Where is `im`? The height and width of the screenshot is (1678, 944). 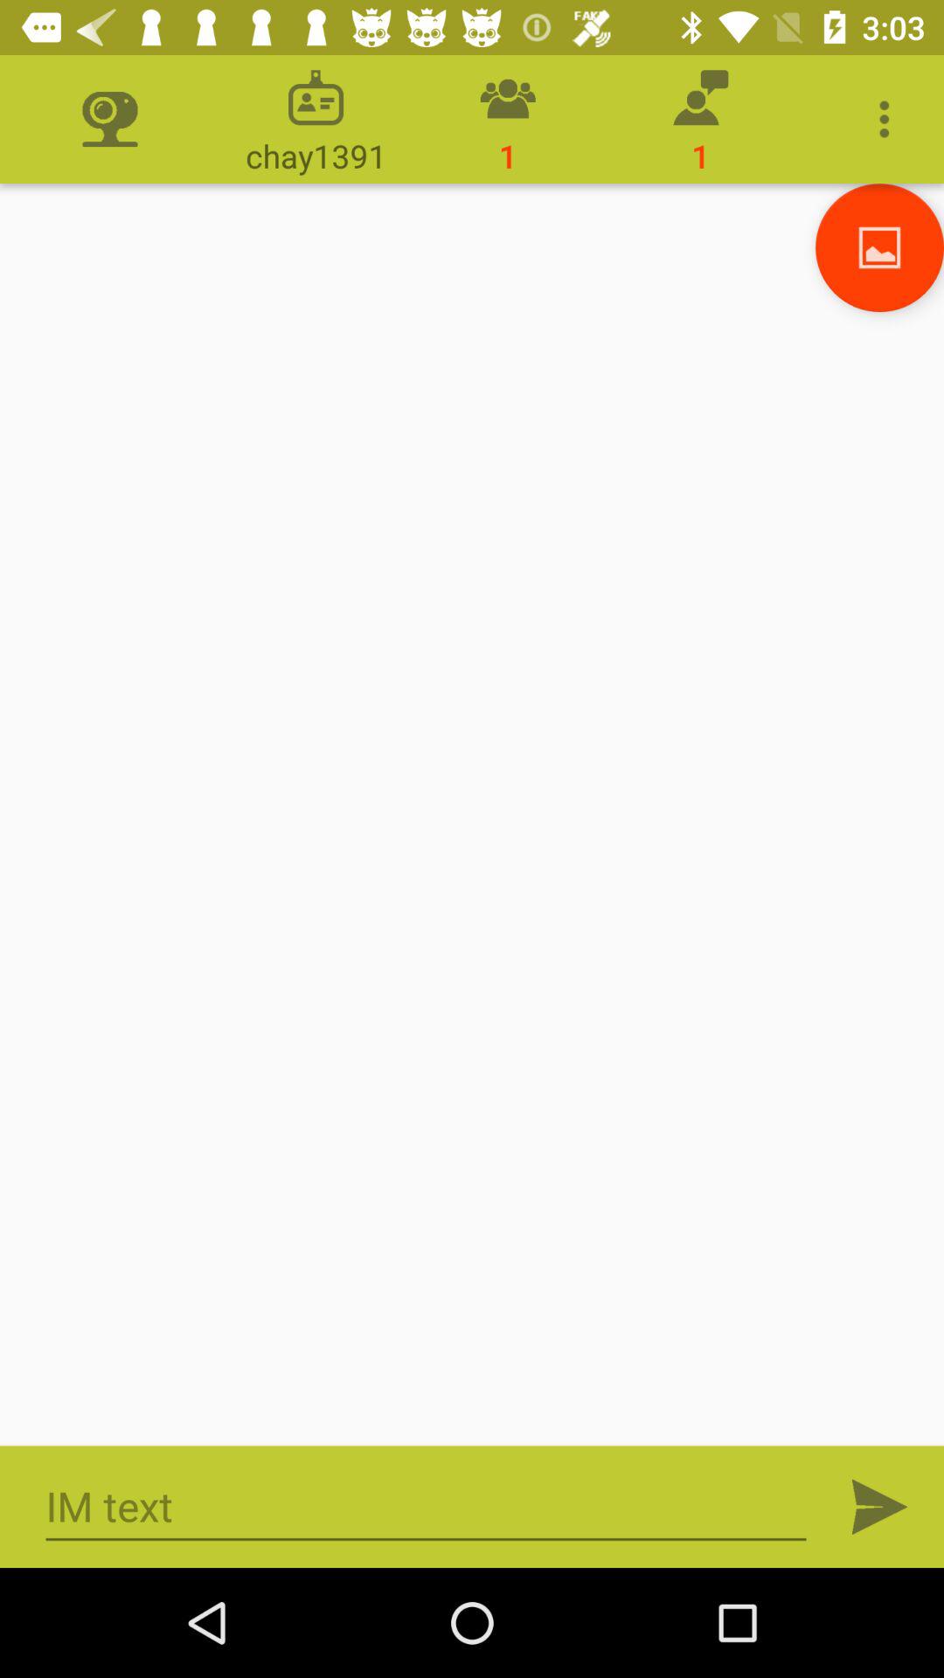 im is located at coordinates (427, 1507).